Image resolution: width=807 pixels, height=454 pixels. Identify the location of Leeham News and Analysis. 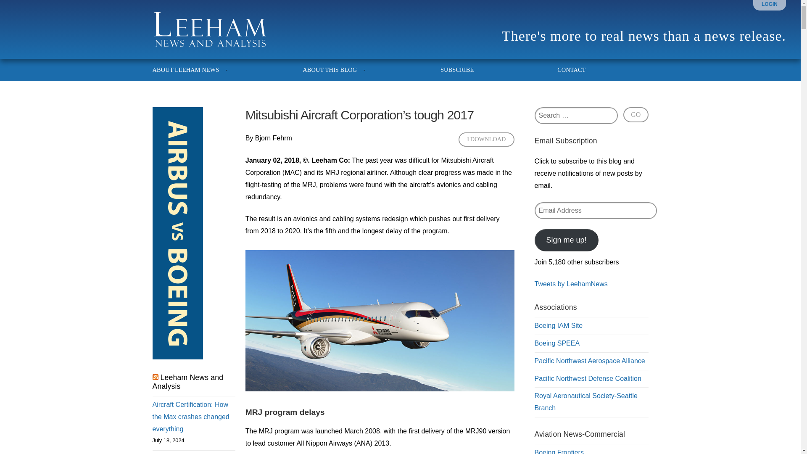
(187, 382).